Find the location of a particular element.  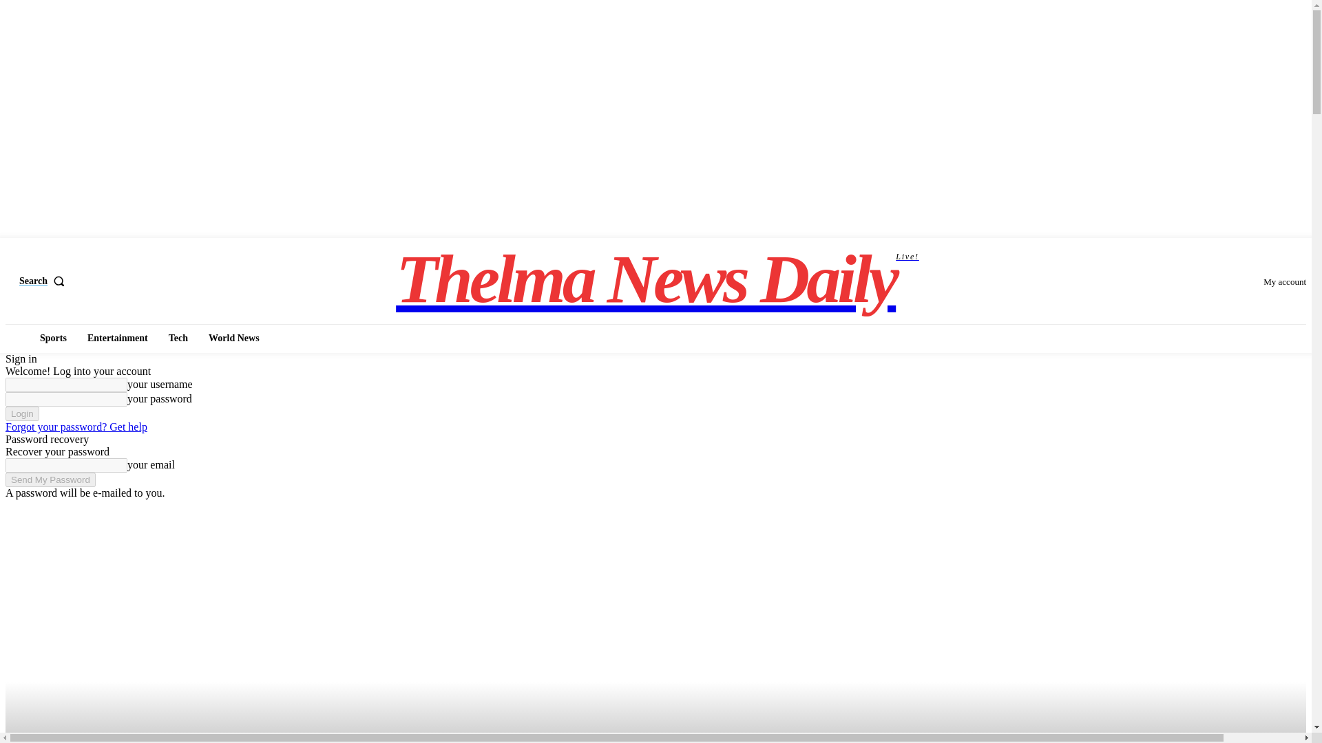

Entertainment is located at coordinates (22, 413).